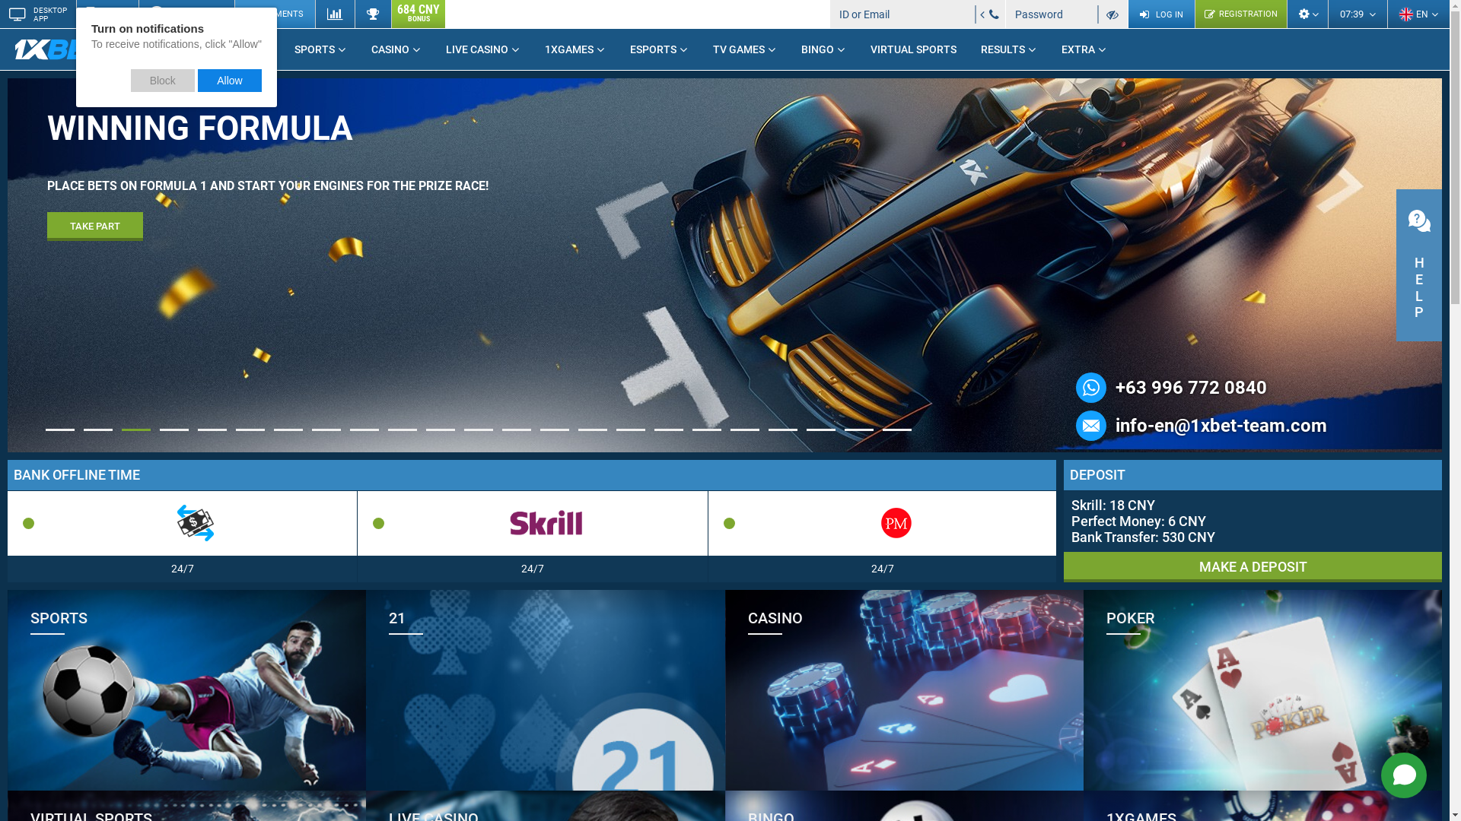  What do you see at coordinates (823, 49) in the screenshot?
I see `BINGO` at bounding box center [823, 49].